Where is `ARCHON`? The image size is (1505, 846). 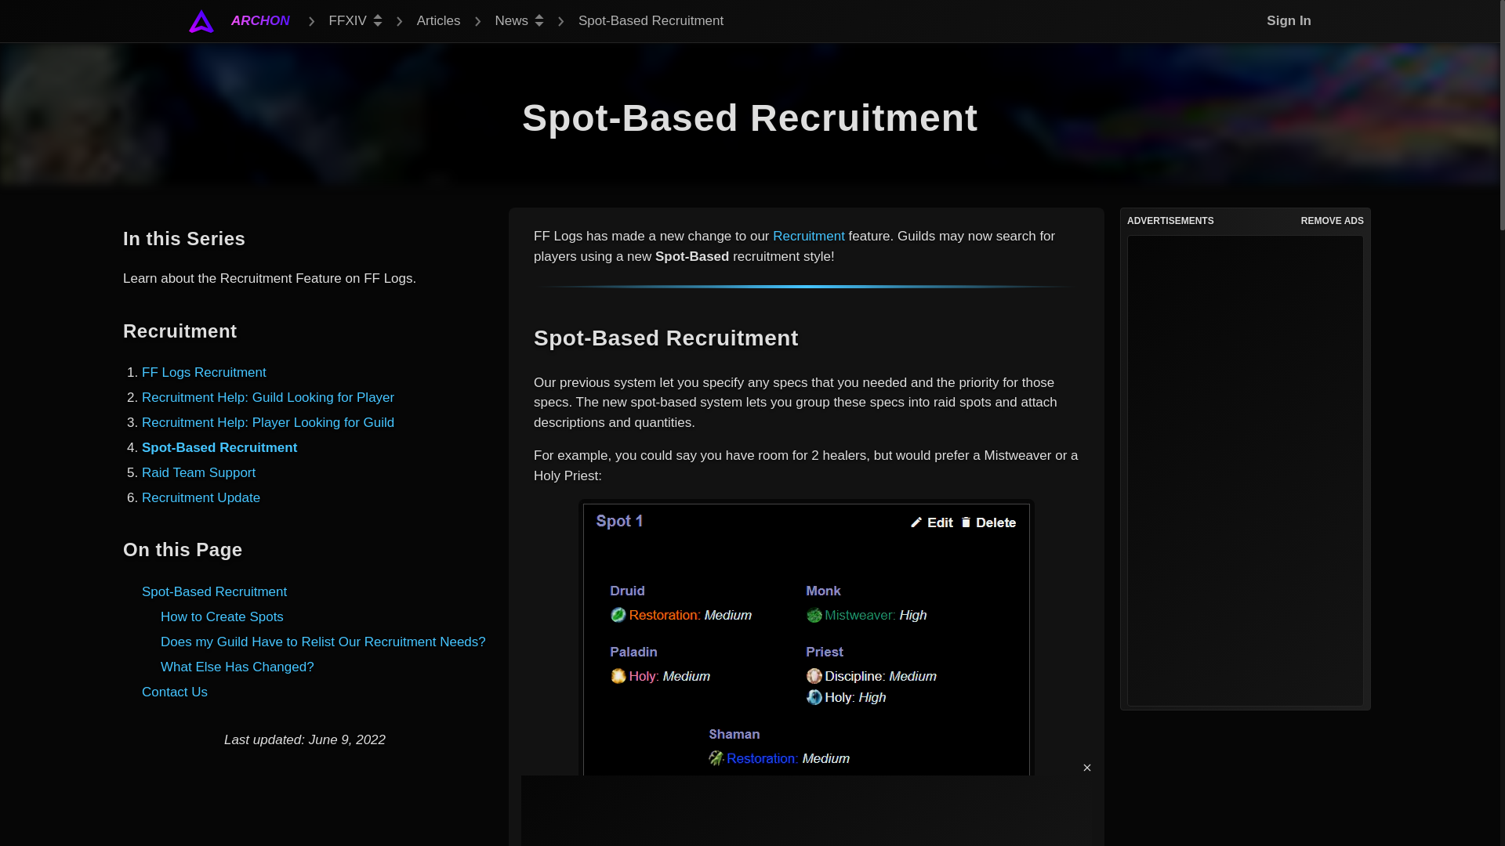
ARCHON is located at coordinates (260, 20).